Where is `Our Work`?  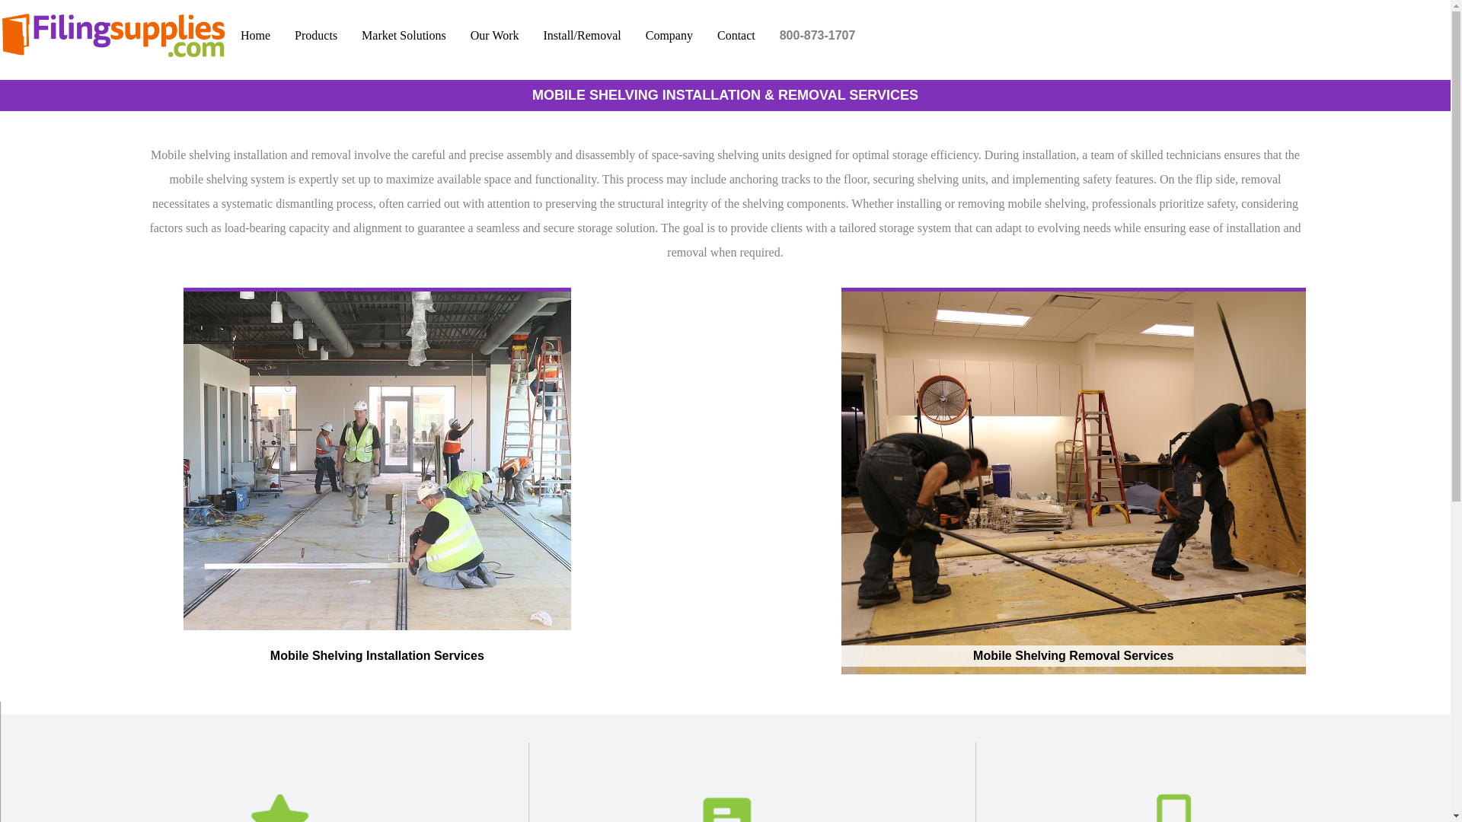
Our Work is located at coordinates (495, 35).